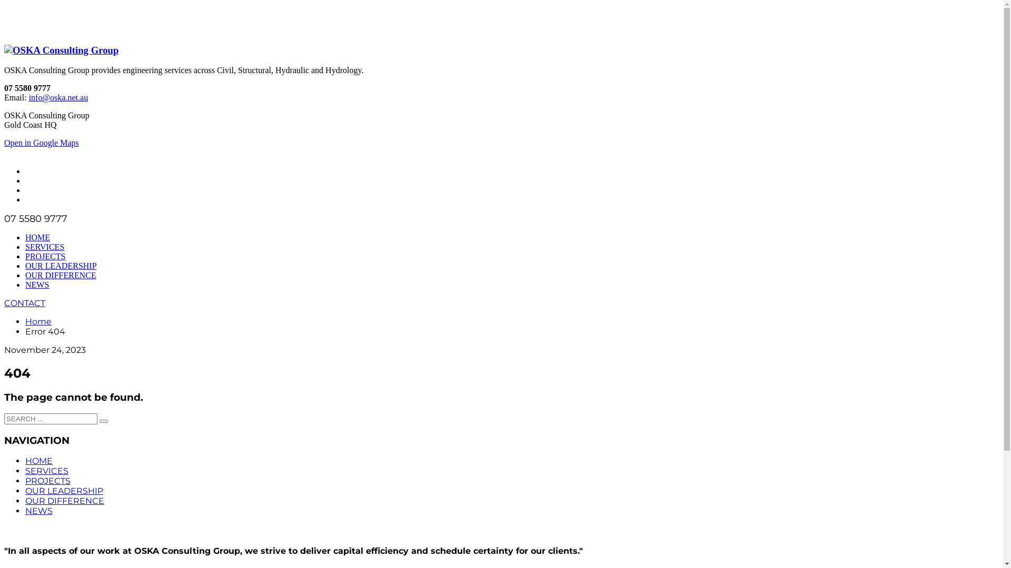 The image size is (1011, 568). I want to click on CONTACT, so click(25, 303).